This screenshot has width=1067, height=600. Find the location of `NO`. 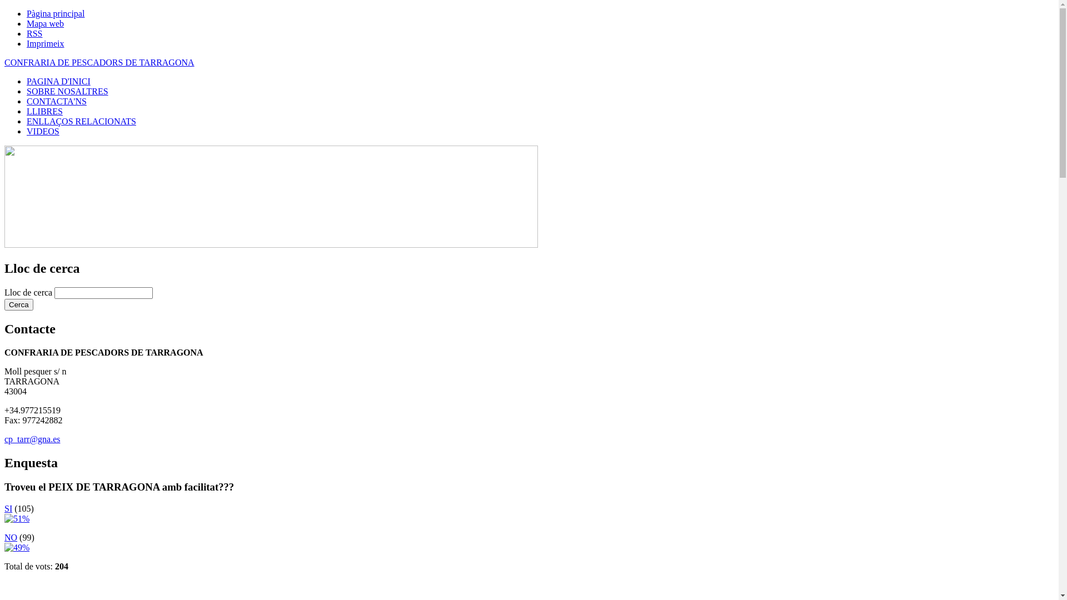

NO is located at coordinates (11, 538).